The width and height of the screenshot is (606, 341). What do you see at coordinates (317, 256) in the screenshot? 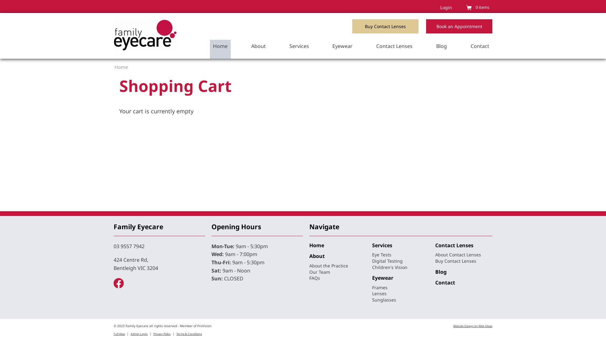
I see `About` at bounding box center [317, 256].